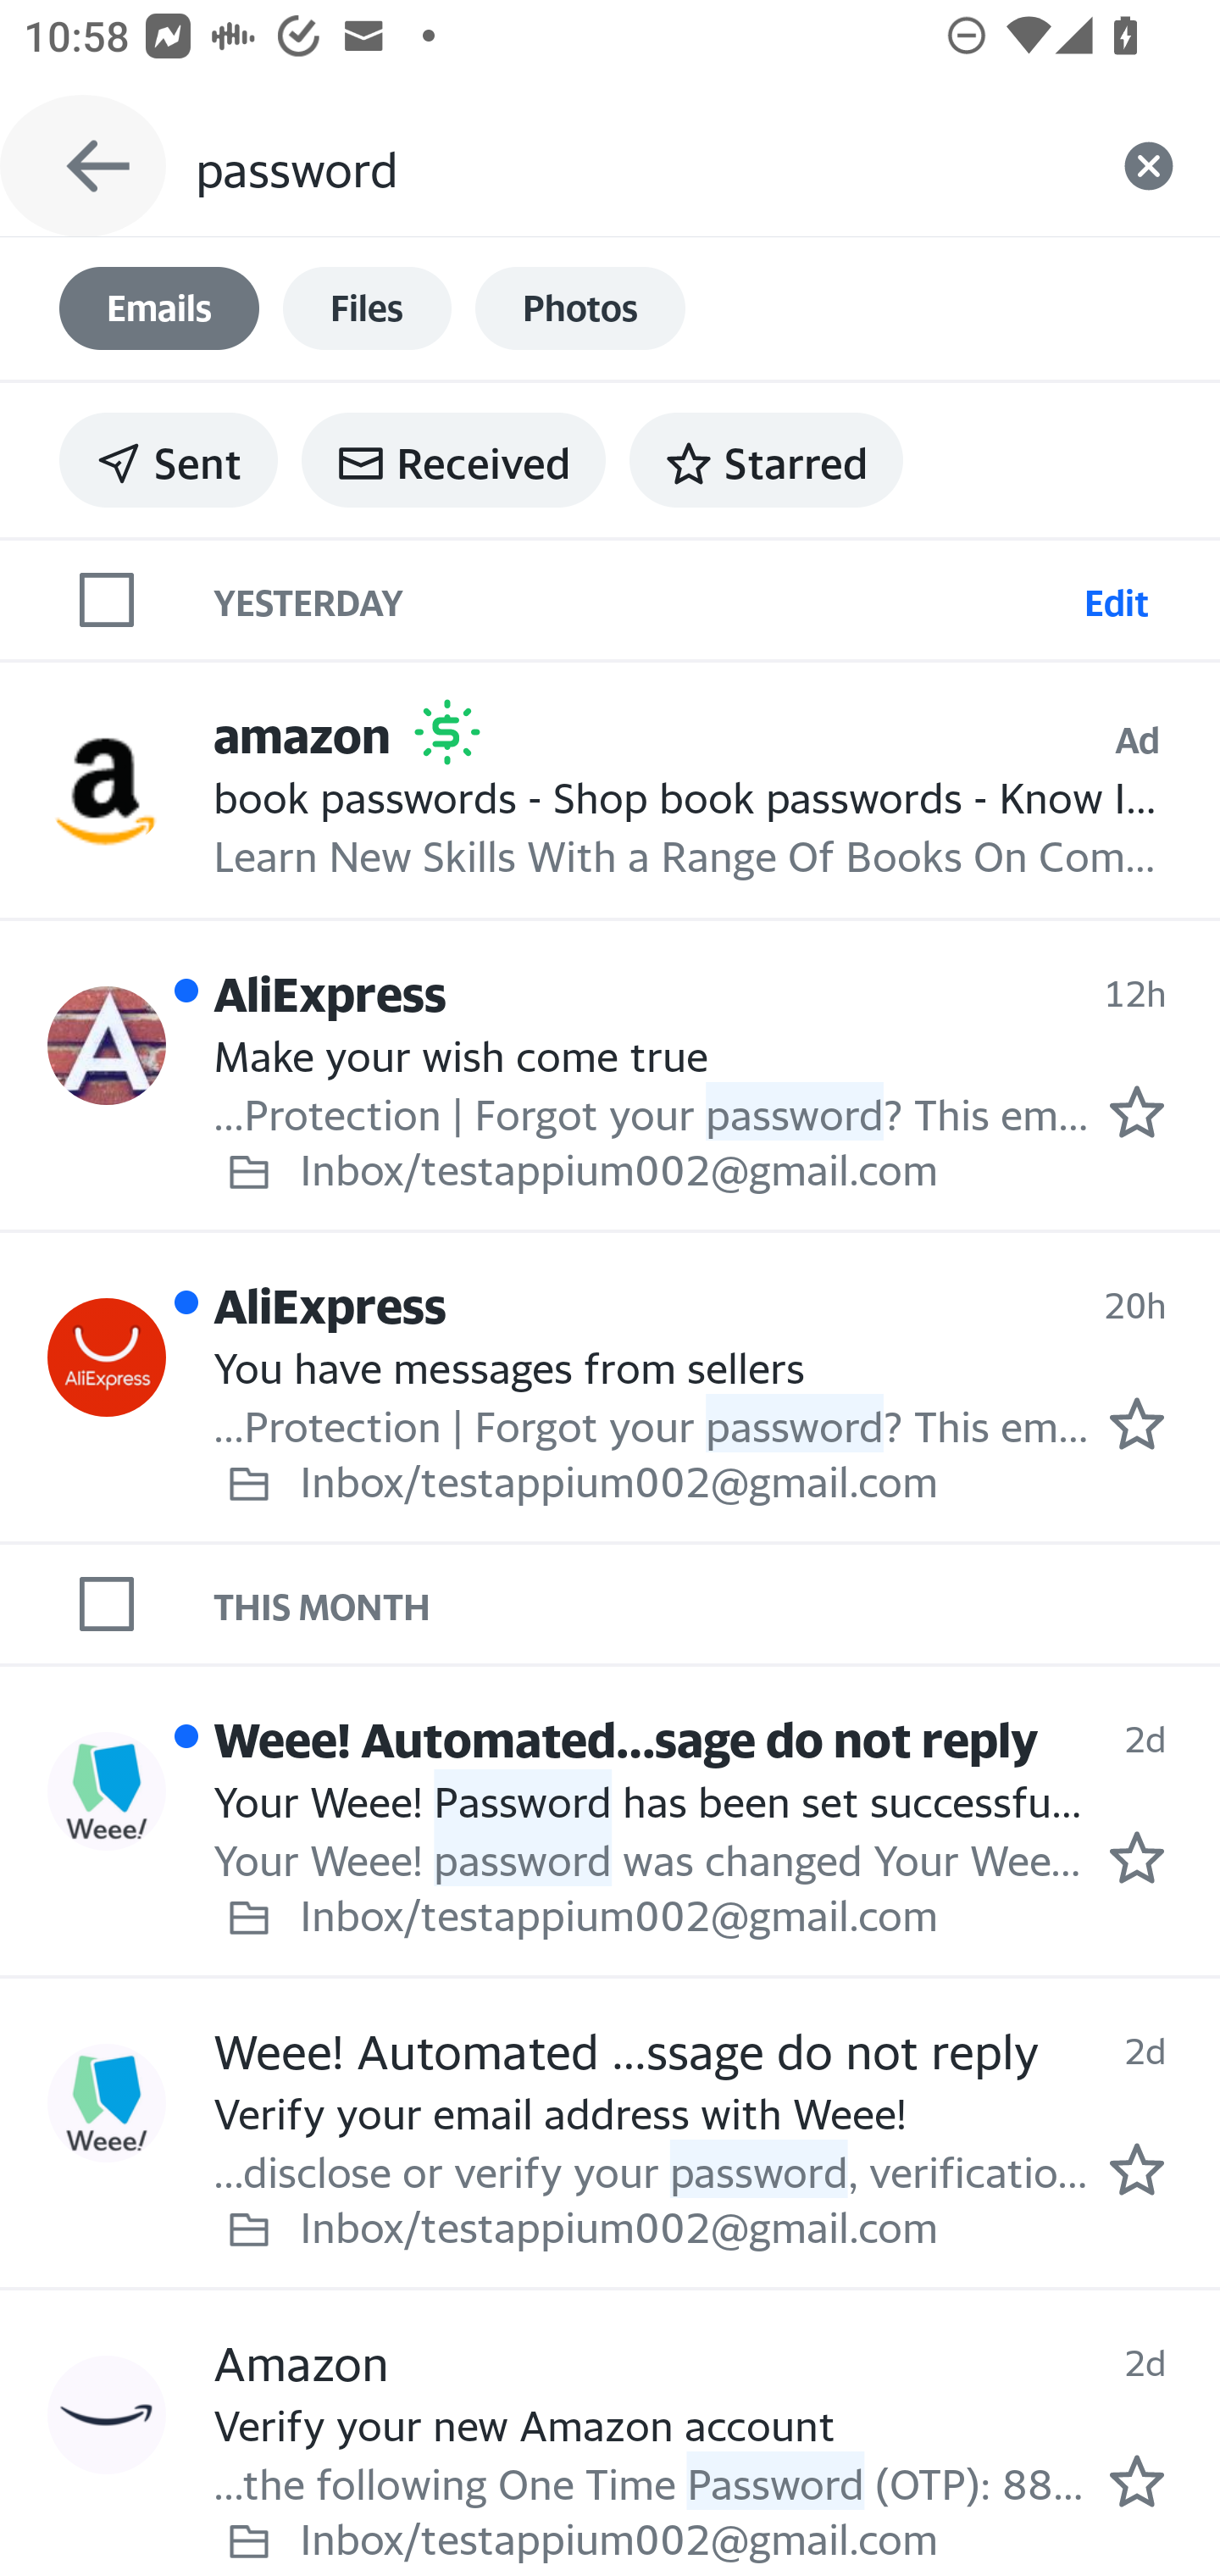 The width and height of the screenshot is (1220, 2576). What do you see at coordinates (107, 2415) in the screenshot?
I see `Profile
Amazon` at bounding box center [107, 2415].